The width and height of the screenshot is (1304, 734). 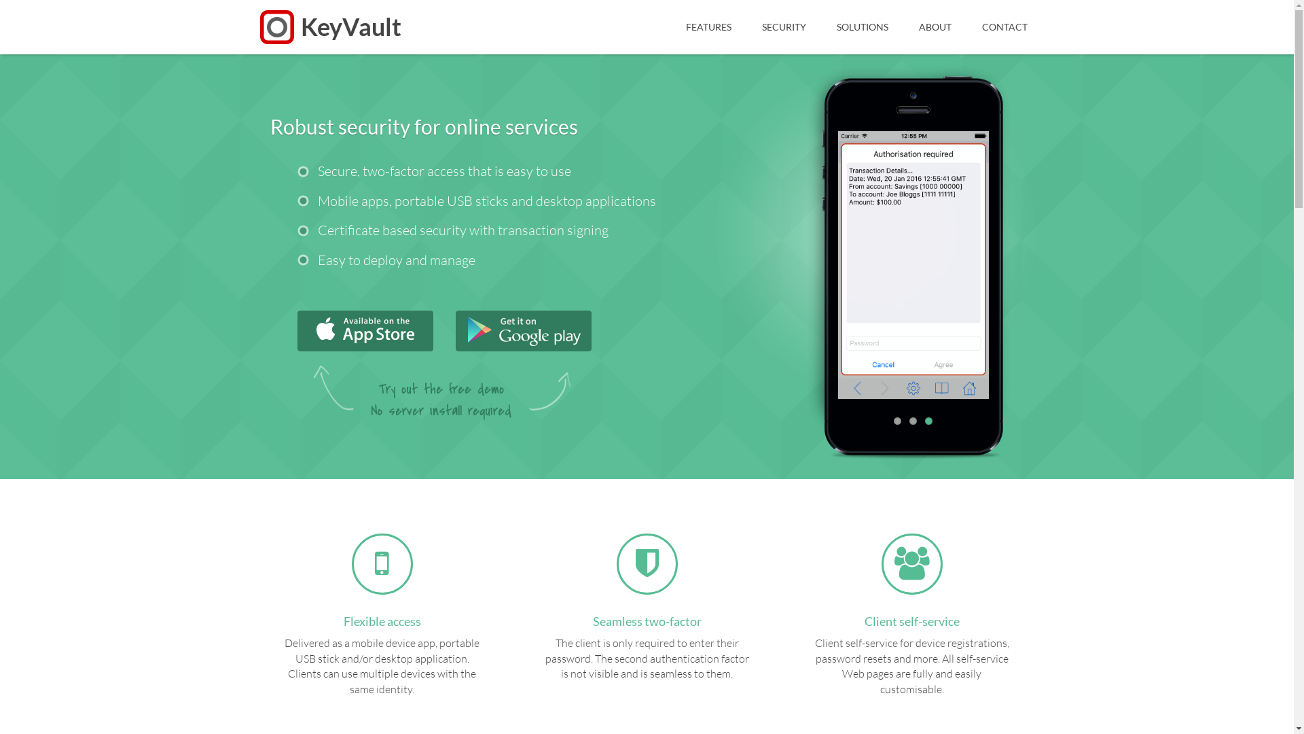 I want to click on FEATURES, so click(x=709, y=27).